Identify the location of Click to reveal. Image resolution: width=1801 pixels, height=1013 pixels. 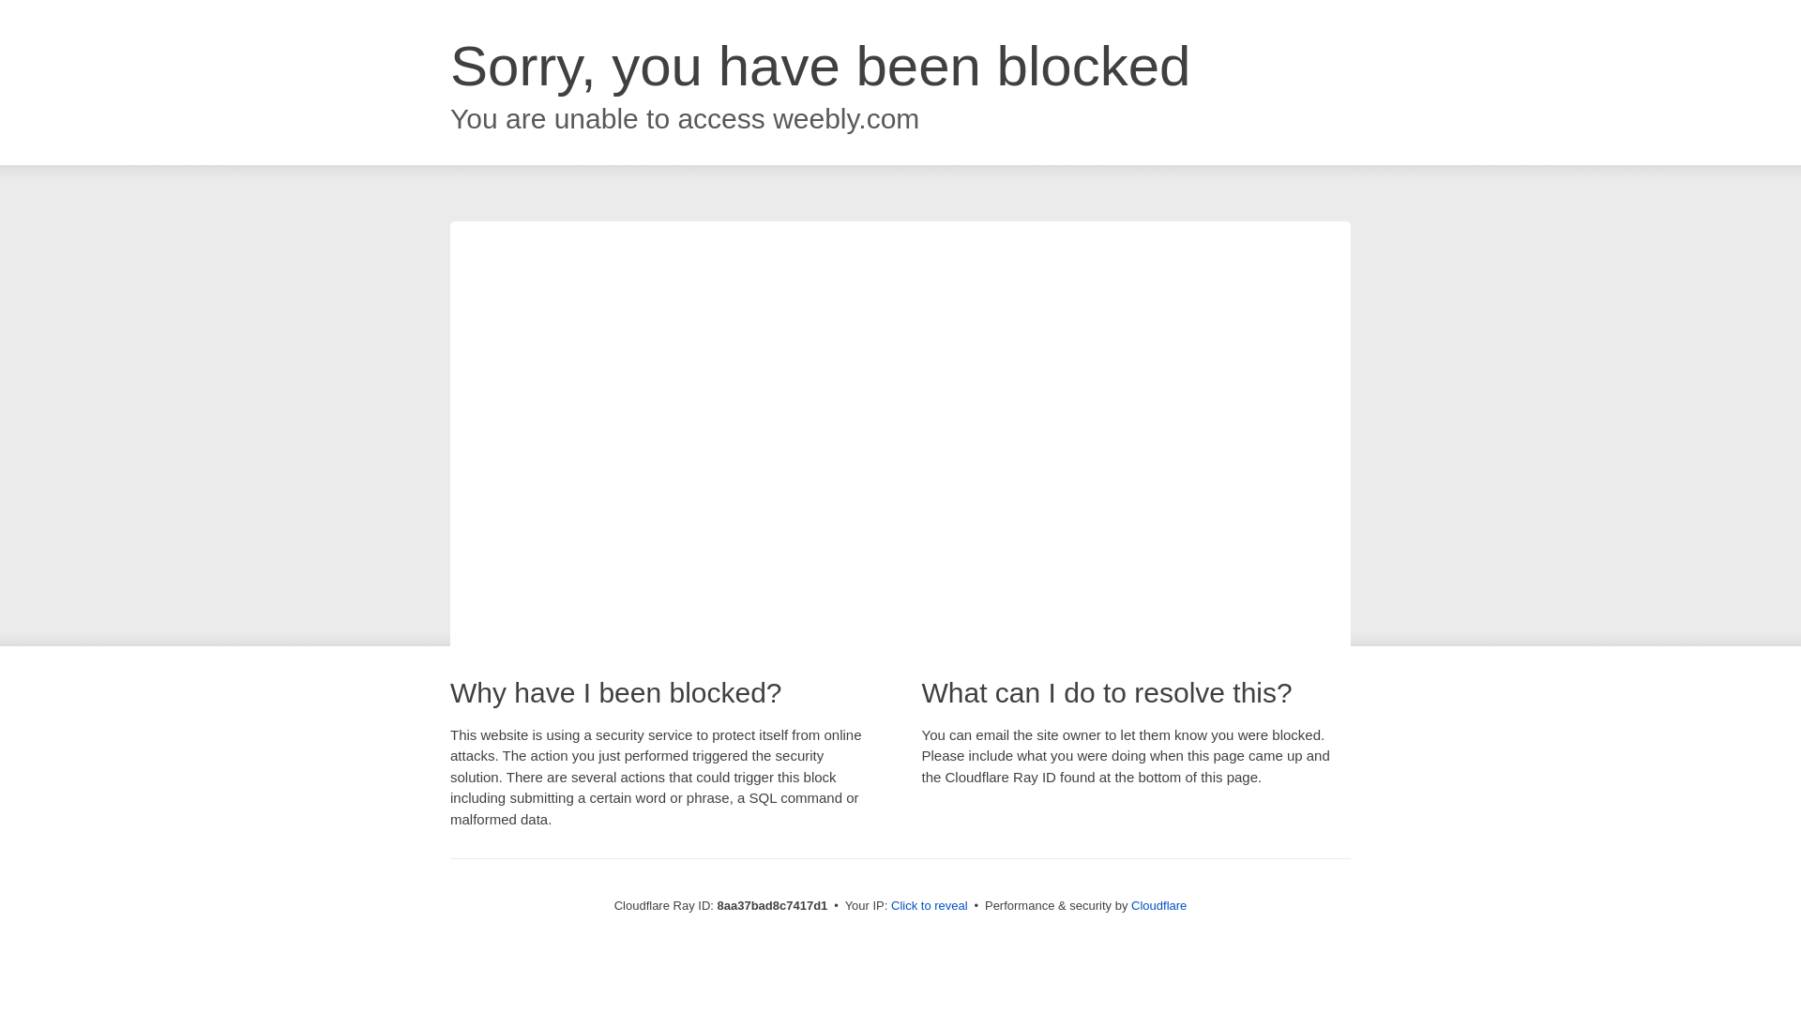
(930, 906).